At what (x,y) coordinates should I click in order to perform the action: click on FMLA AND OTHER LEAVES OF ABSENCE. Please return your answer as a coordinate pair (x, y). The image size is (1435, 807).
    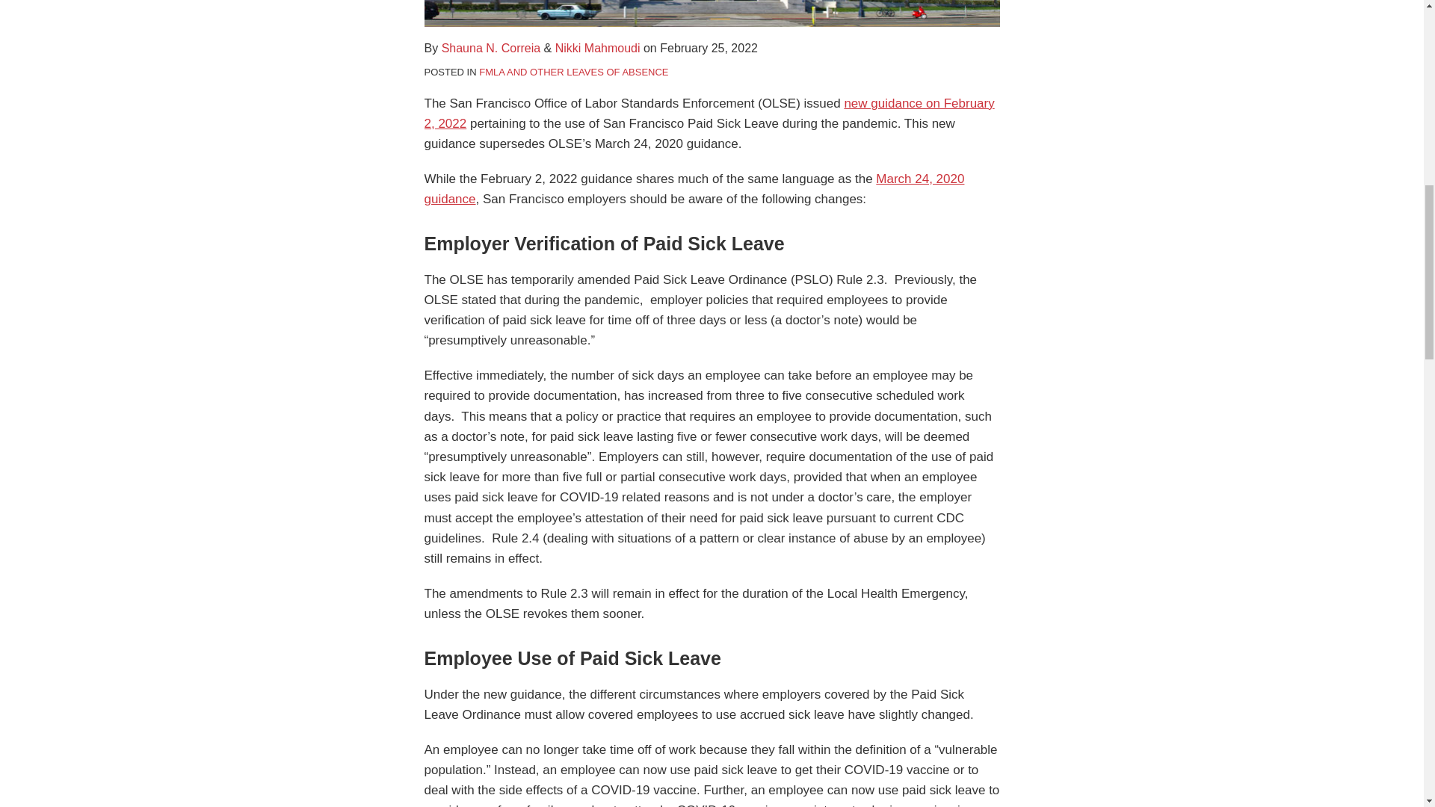
    Looking at the image, I should click on (574, 72).